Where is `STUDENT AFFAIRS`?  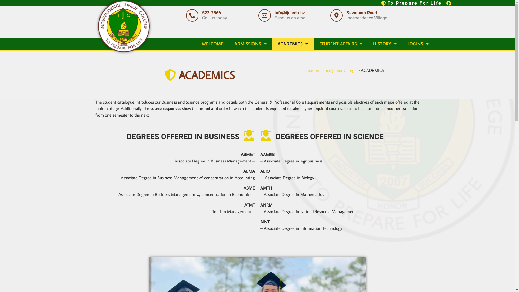
STUDENT AFFAIRS is located at coordinates (341, 44).